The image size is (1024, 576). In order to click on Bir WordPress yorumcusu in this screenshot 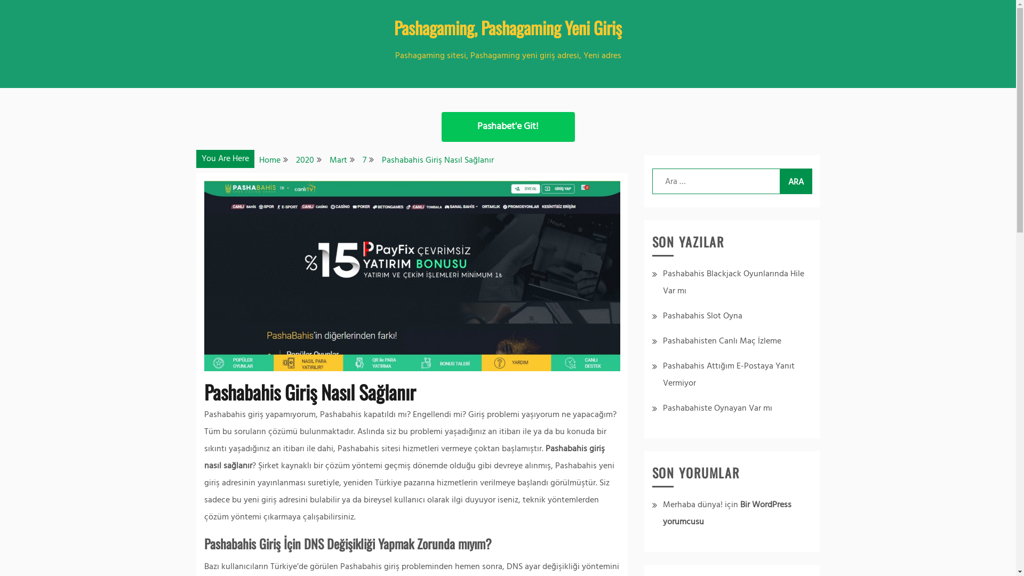, I will do `click(726, 514)`.